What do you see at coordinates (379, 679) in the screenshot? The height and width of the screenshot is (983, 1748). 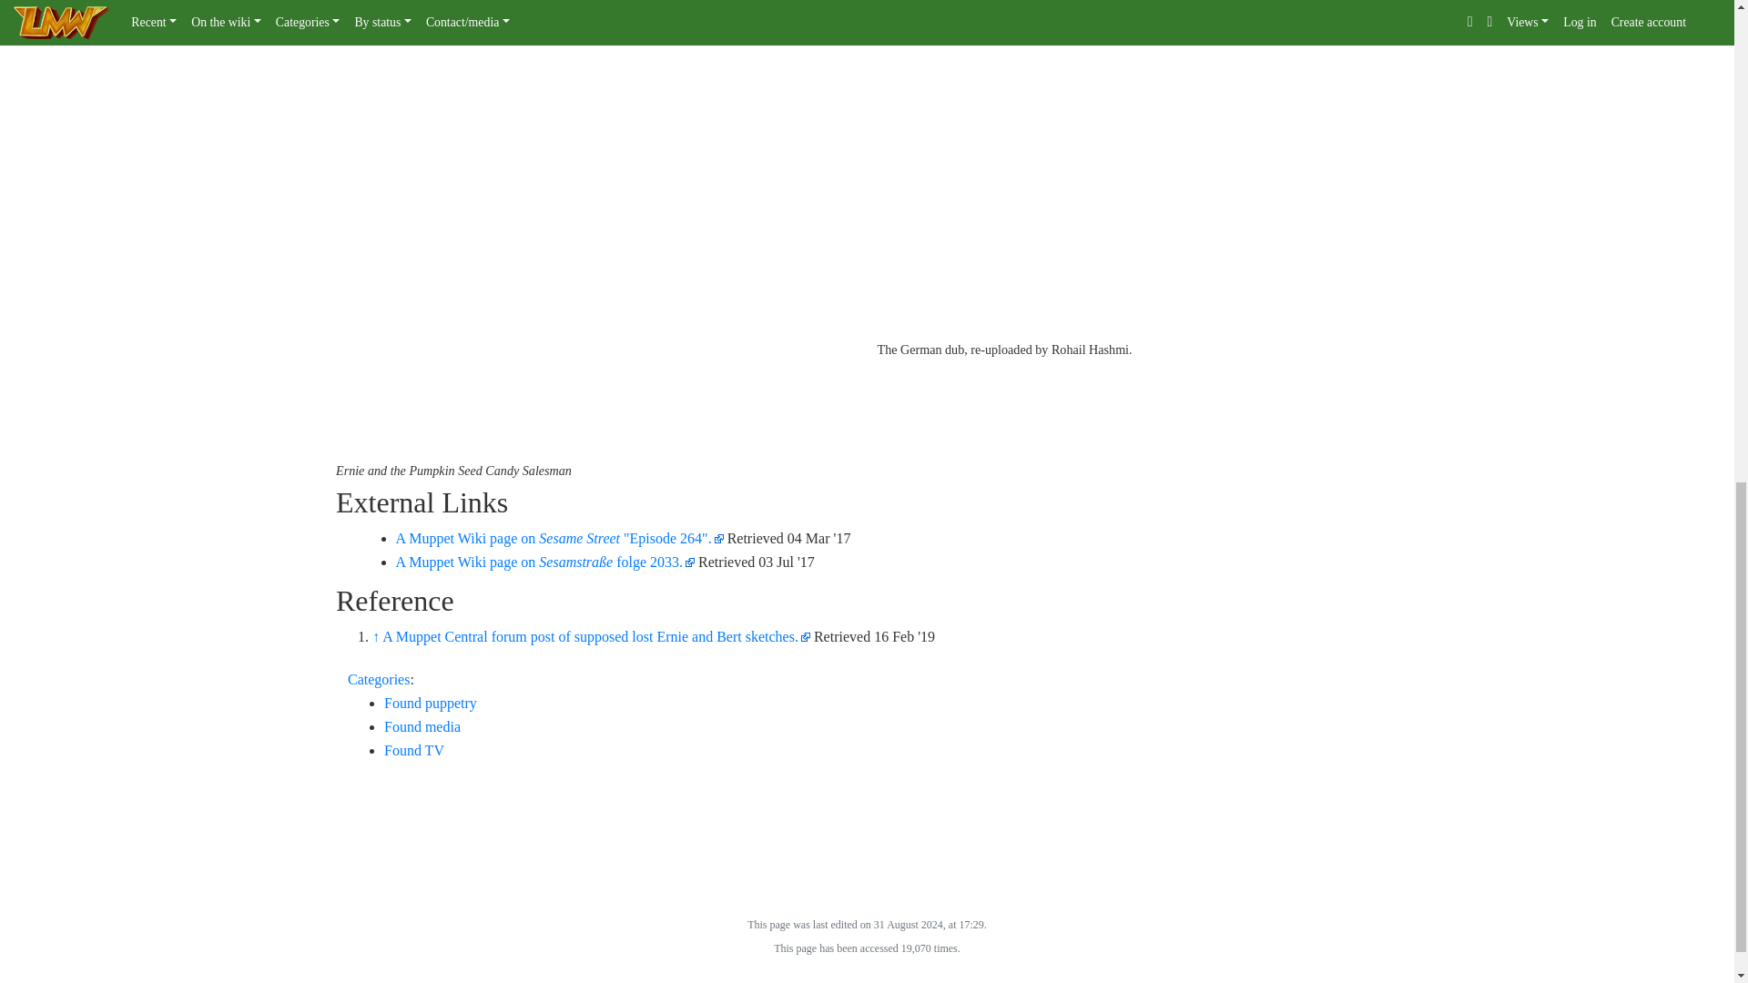 I see `Special:Categories` at bounding box center [379, 679].